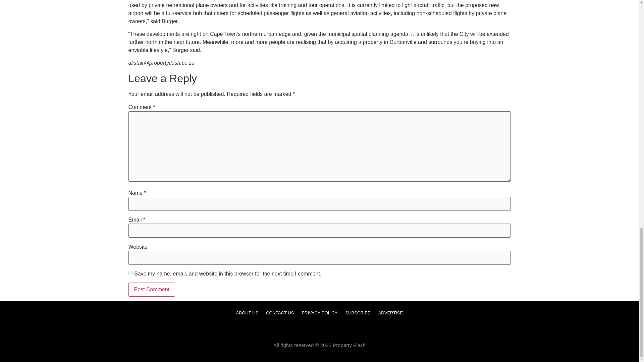  What do you see at coordinates (319, 313) in the screenshot?
I see `PRIVACY POLICY` at bounding box center [319, 313].